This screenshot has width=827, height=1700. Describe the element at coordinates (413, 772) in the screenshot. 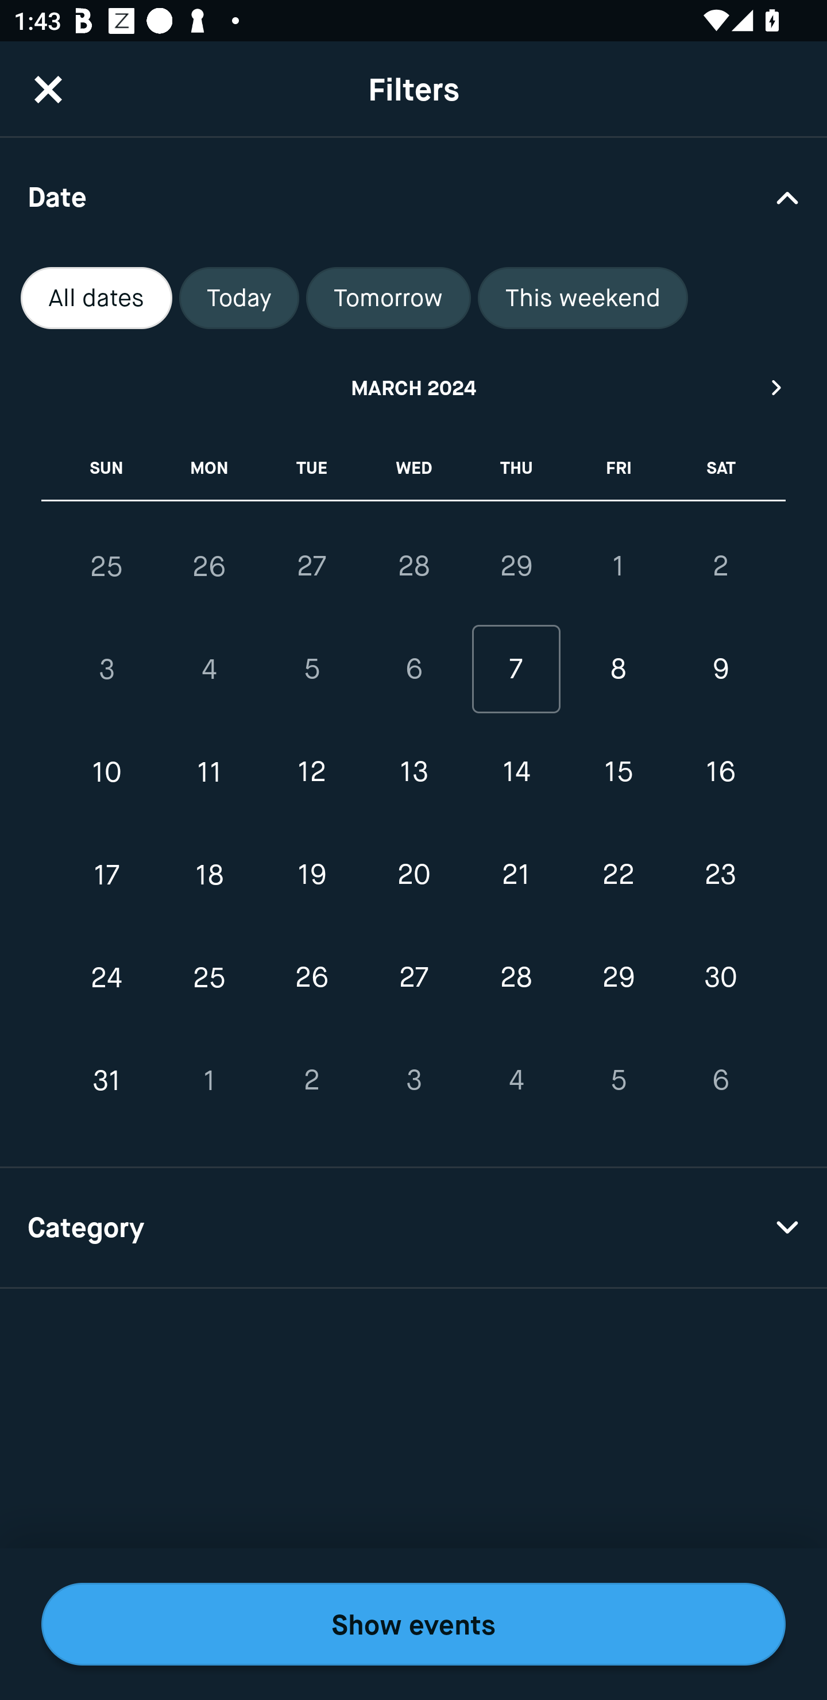

I see `13` at that location.